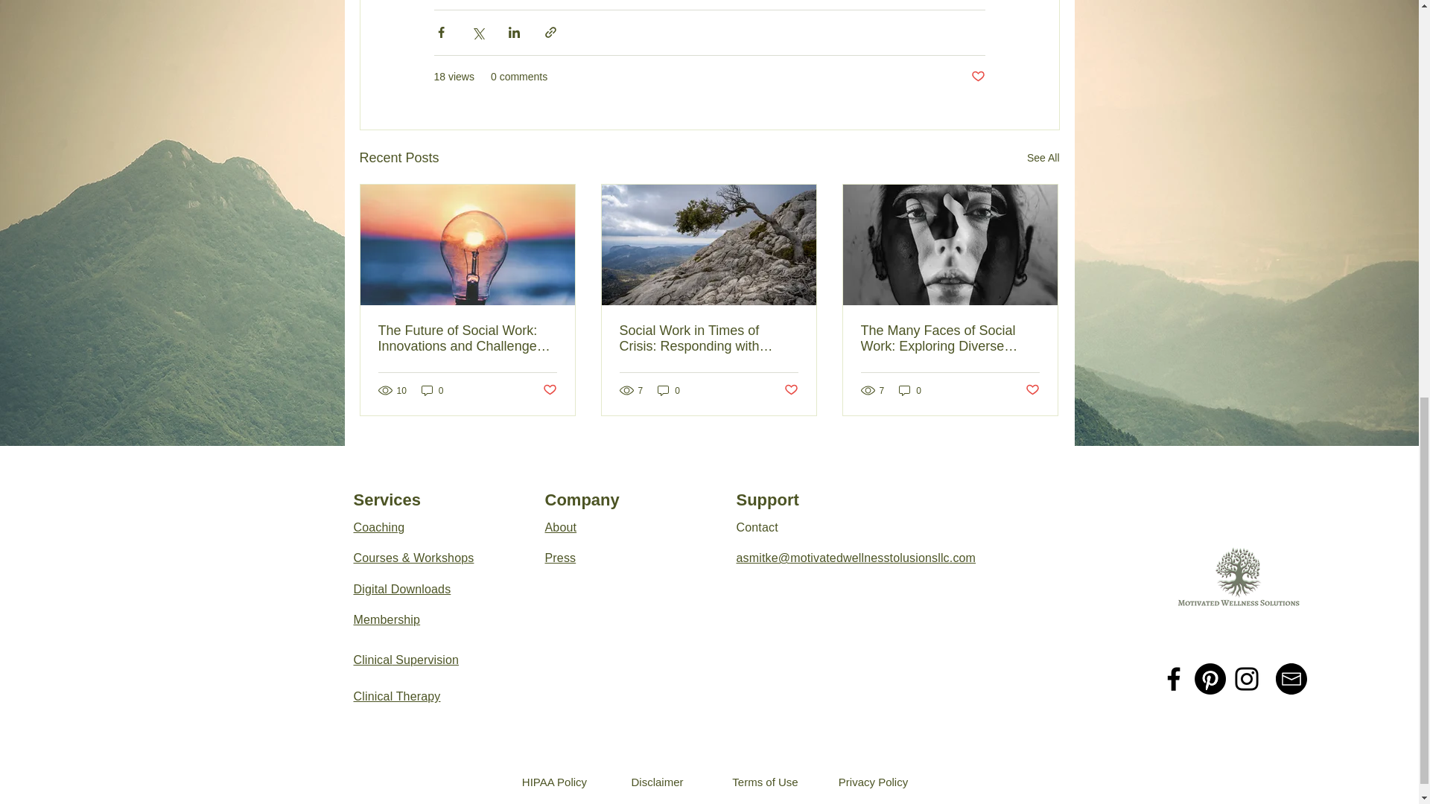 This screenshot has height=804, width=1430. What do you see at coordinates (401, 590) in the screenshot?
I see `Digital Downloads` at bounding box center [401, 590].